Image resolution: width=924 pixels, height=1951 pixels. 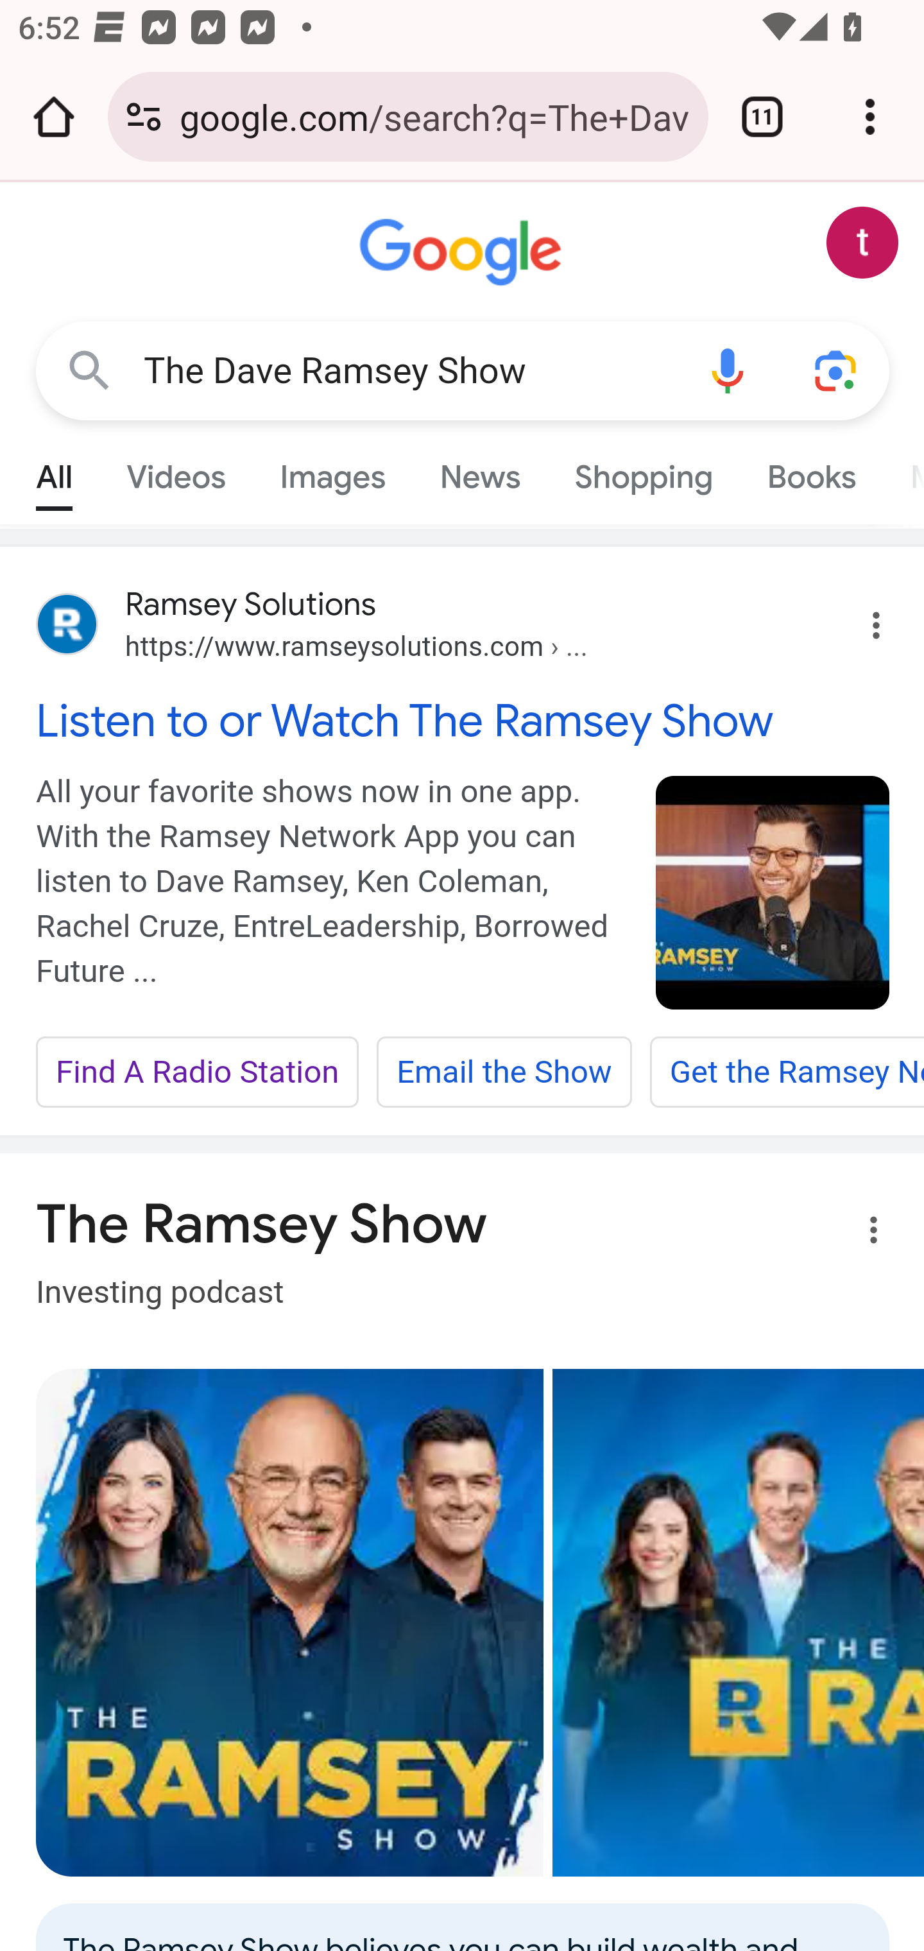 What do you see at coordinates (463, 721) in the screenshot?
I see `Listen to or Watch The Ramsey Show` at bounding box center [463, 721].